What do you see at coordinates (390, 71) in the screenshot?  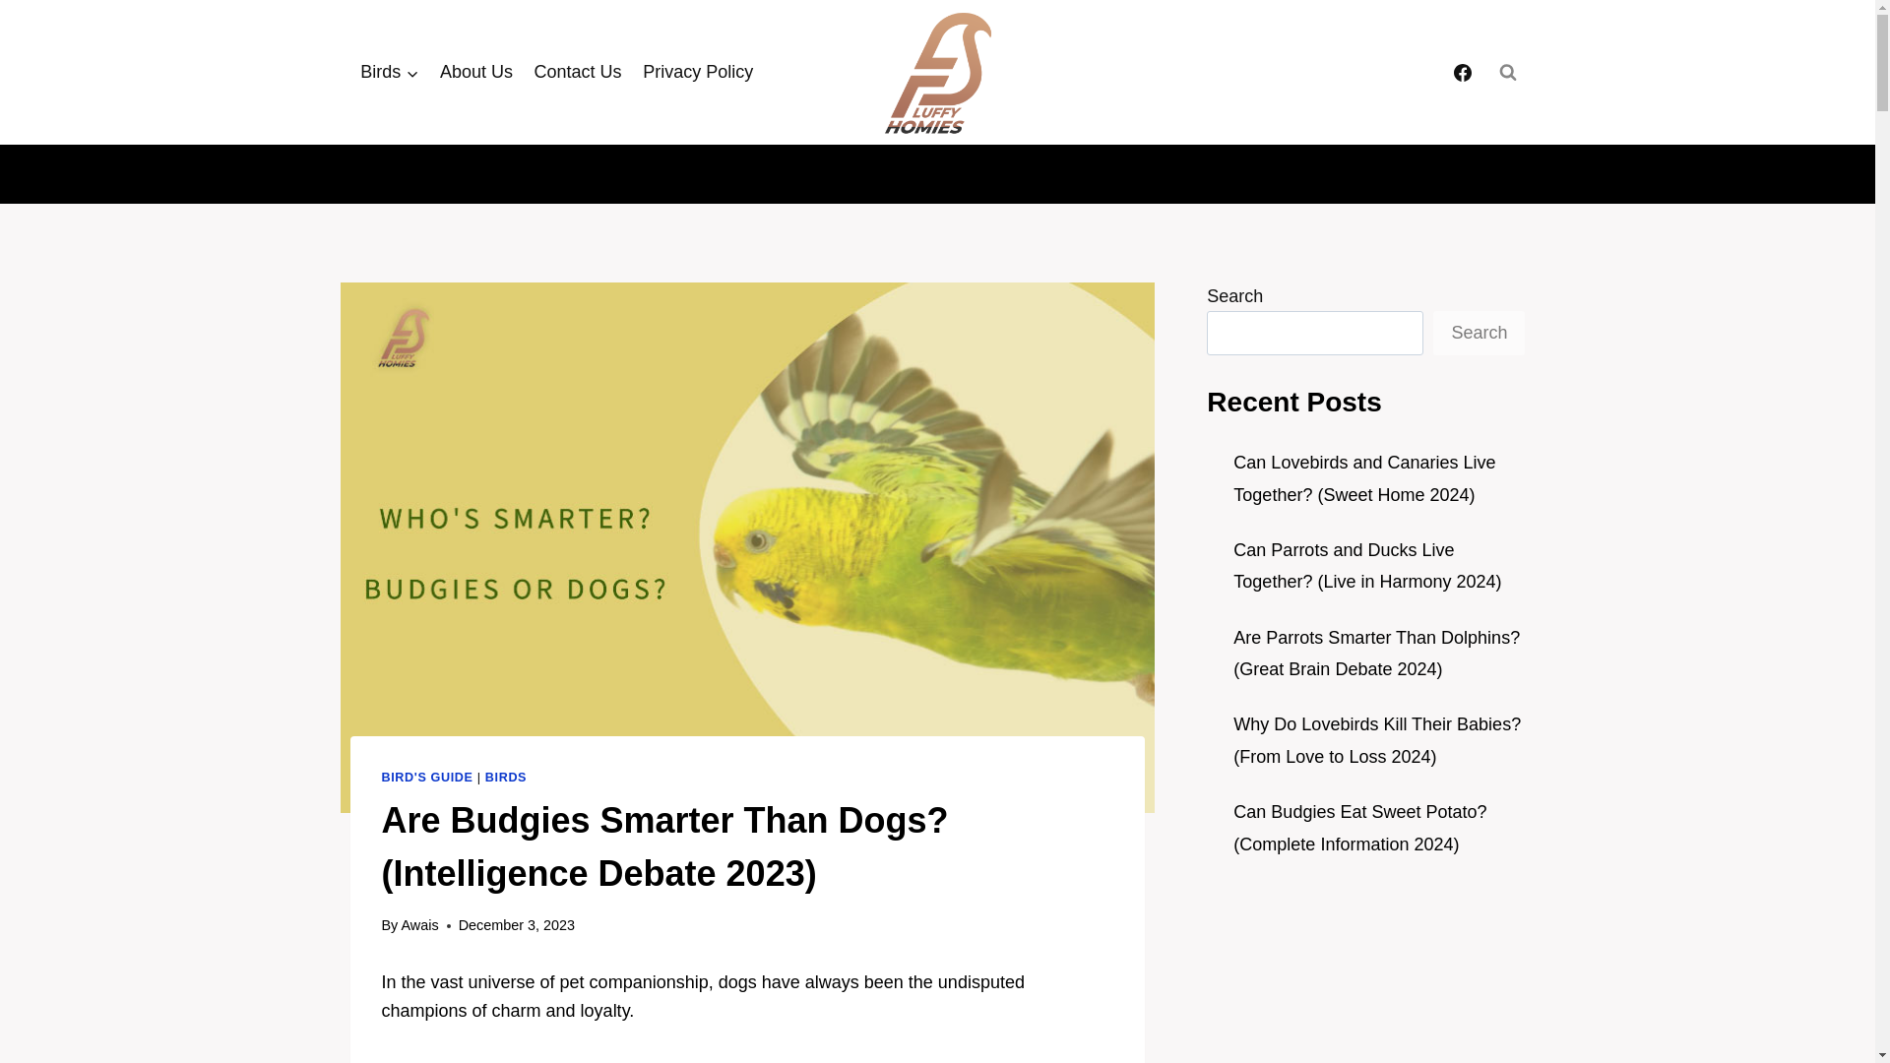 I see `Birds` at bounding box center [390, 71].